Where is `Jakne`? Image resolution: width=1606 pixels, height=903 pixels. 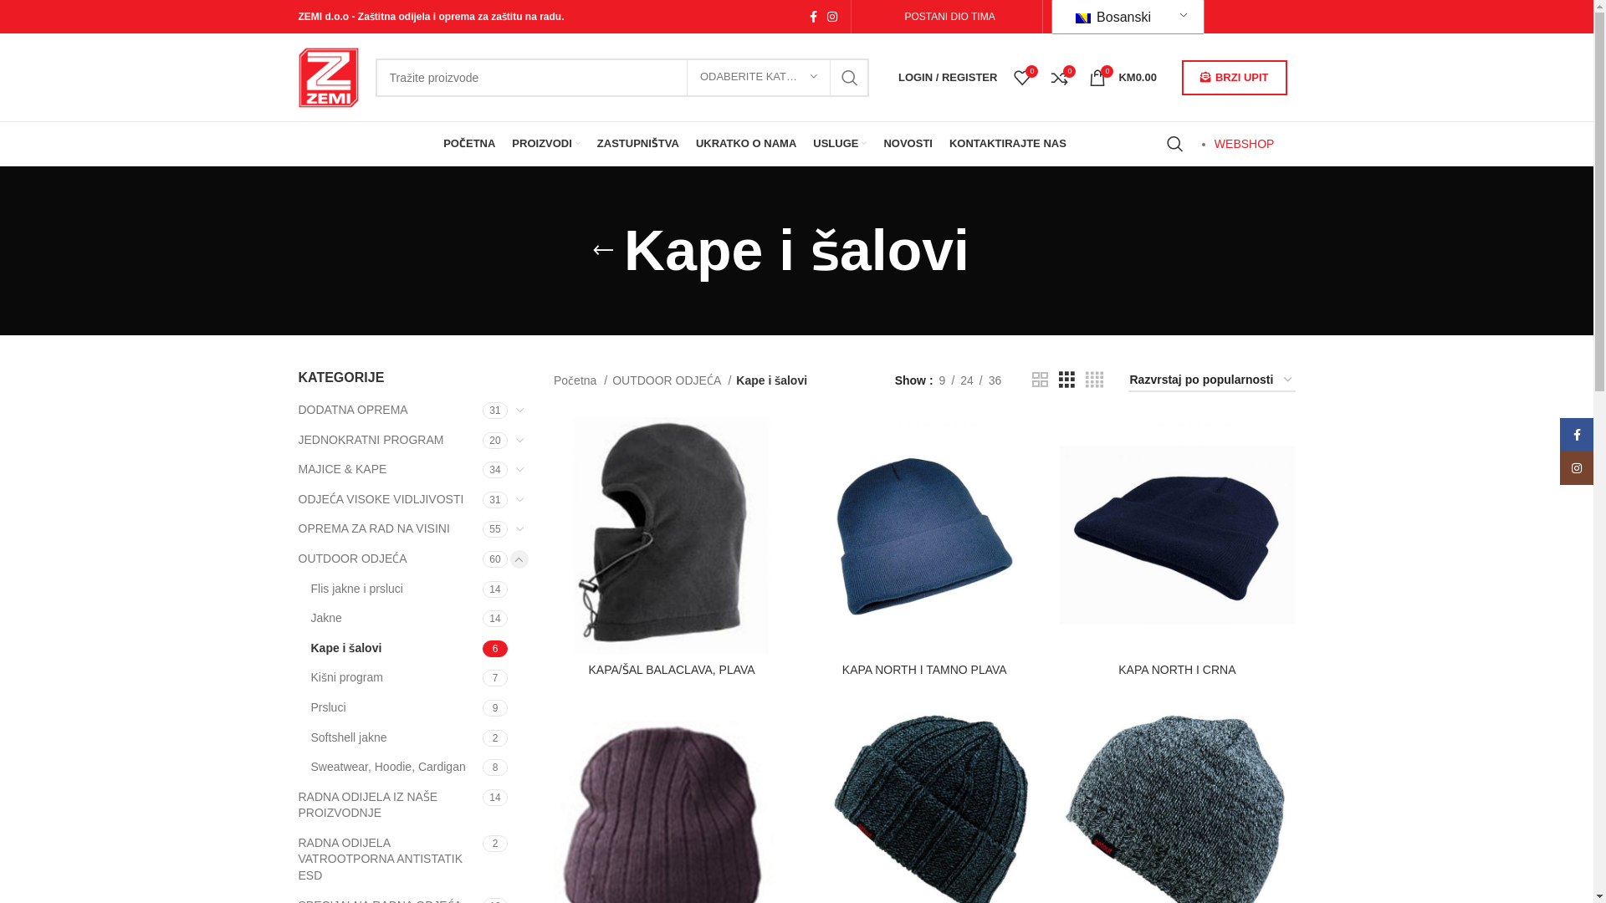 Jakne is located at coordinates (397, 619).